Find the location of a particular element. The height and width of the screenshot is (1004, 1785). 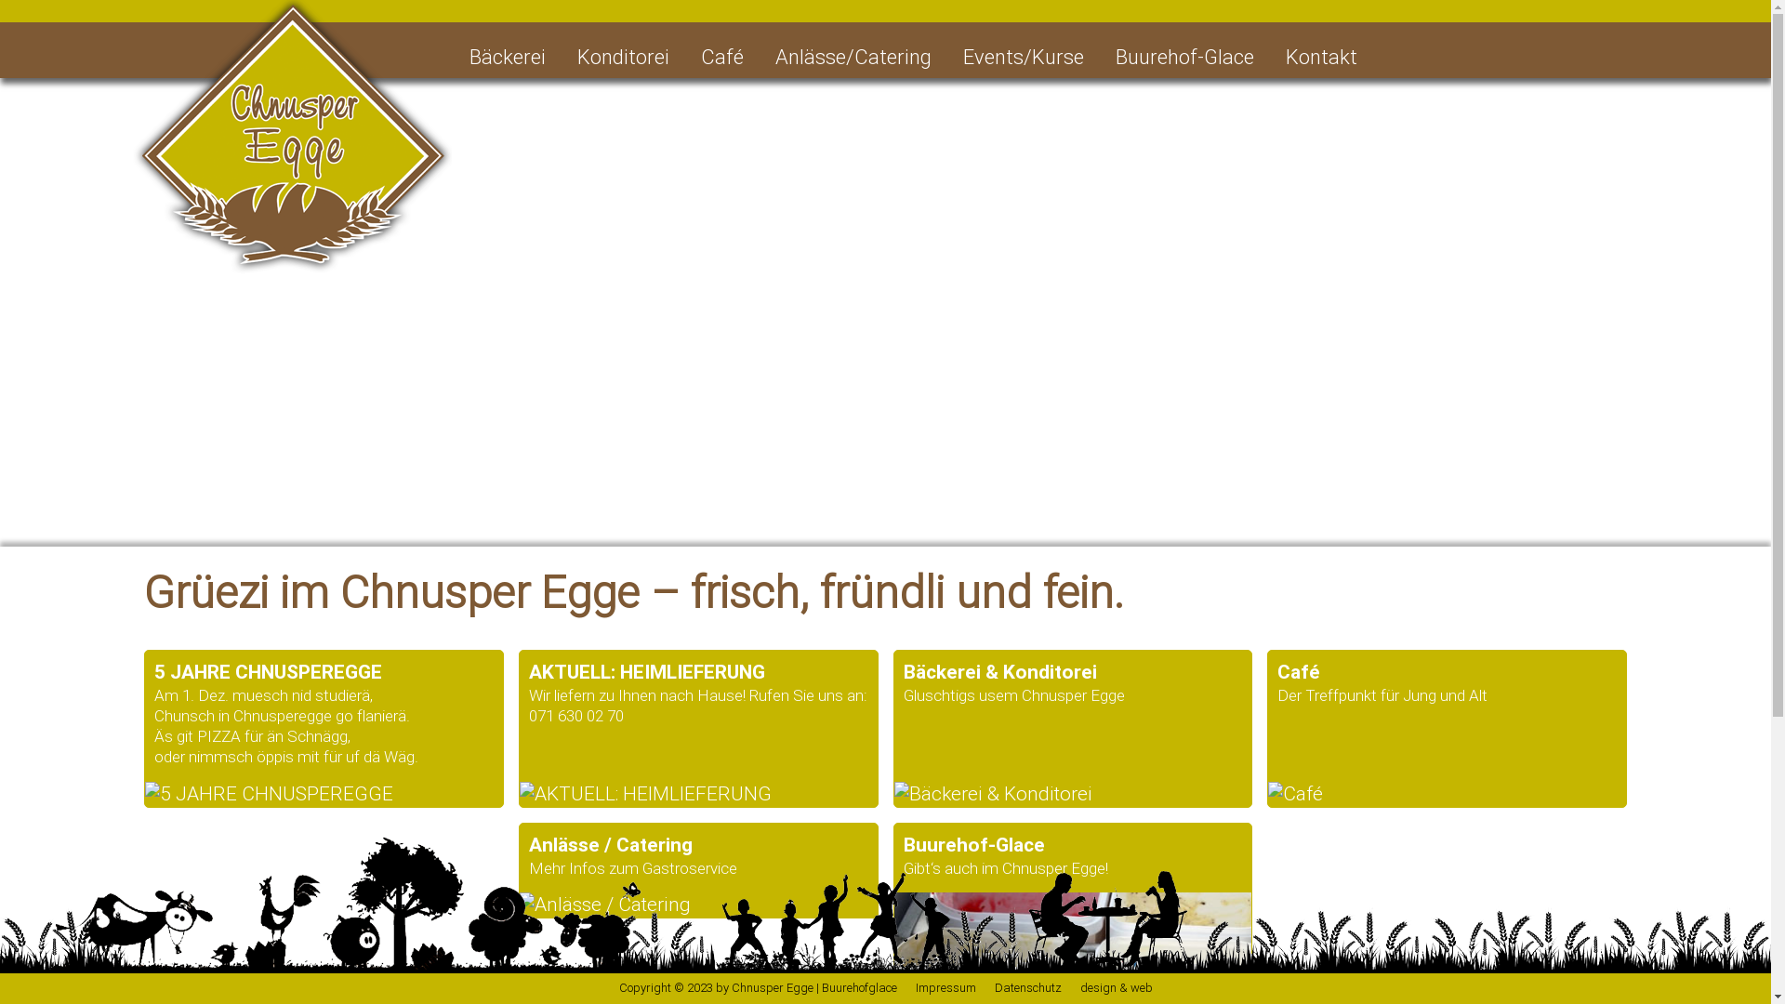

Events/Kurse is located at coordinates (1024, 58).